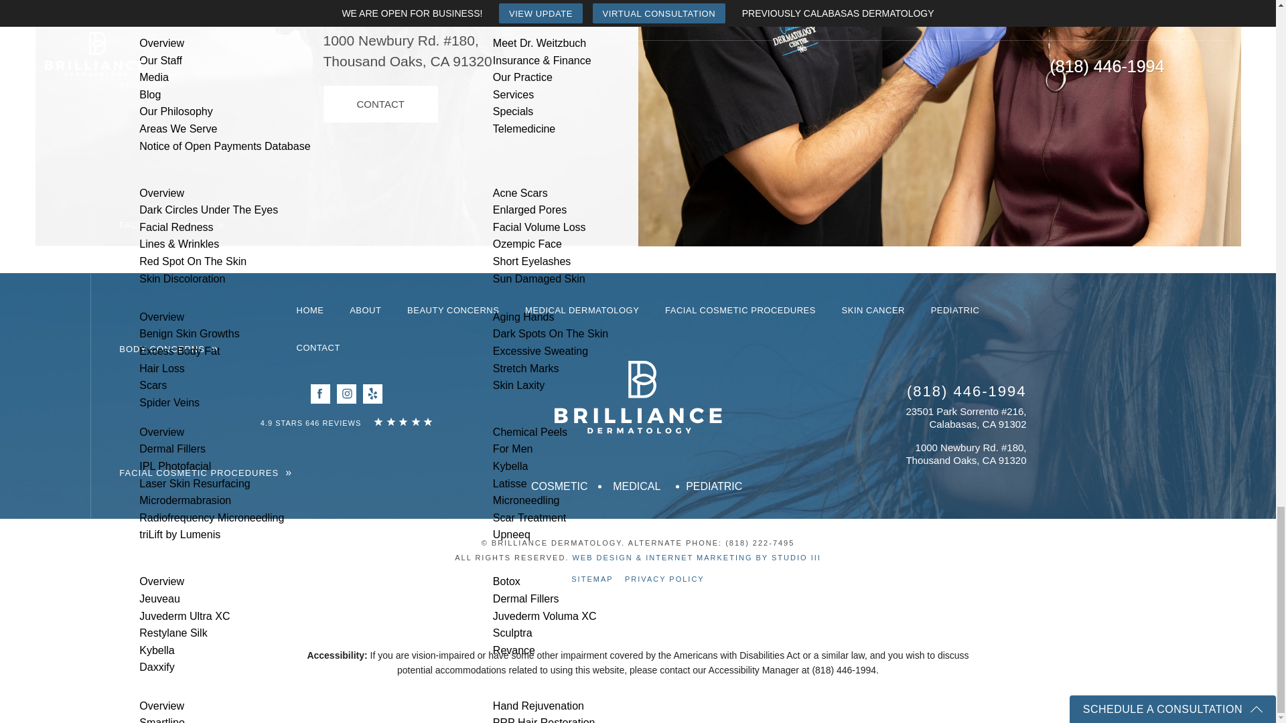 The width and height of the screenshot is (1286, 723). Describe the element at coordinates (312, 423) in the screenshot. I see `5.0 out of 5 stars` at that location.